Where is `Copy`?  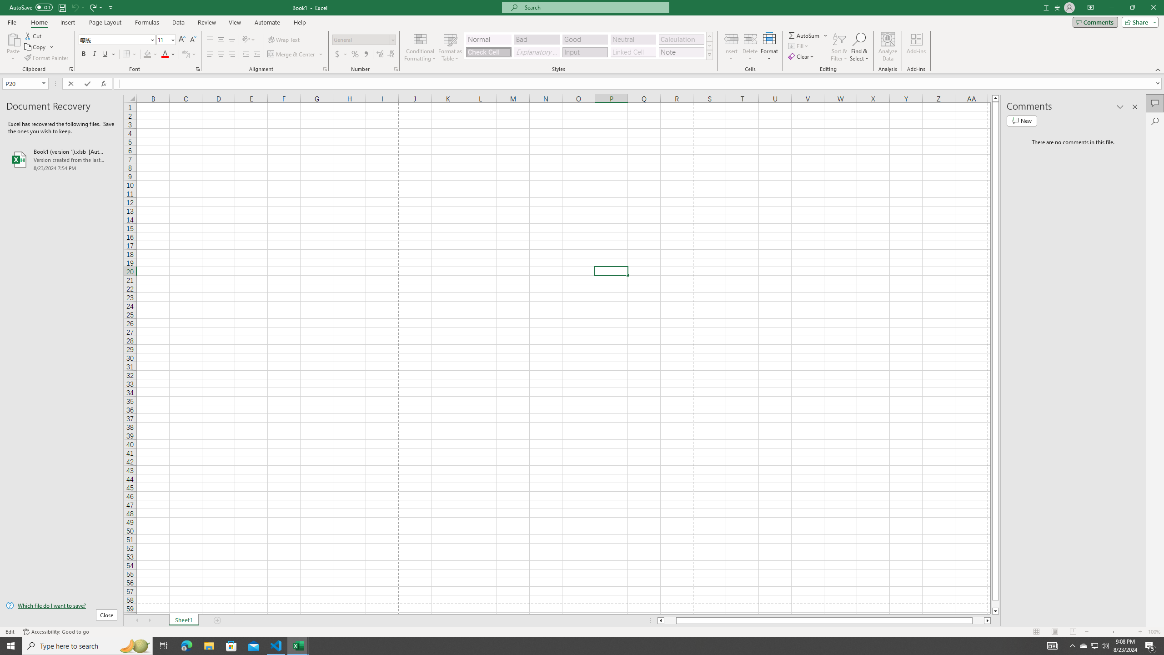 Copy is located at coordinates (39, 47).